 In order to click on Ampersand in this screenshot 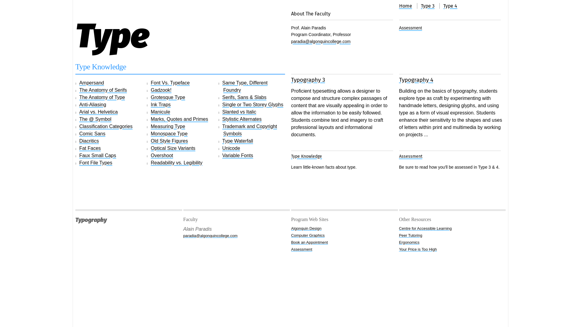, I will do `click(92, 83)`.